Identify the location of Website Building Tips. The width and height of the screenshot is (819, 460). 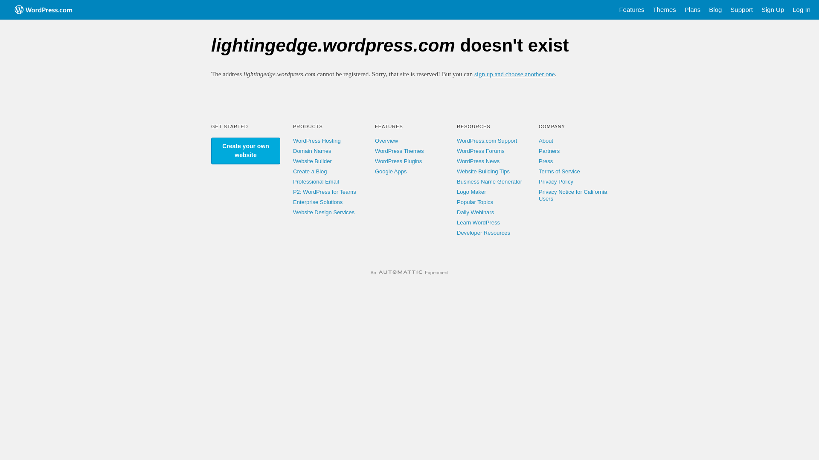
(483, 171).